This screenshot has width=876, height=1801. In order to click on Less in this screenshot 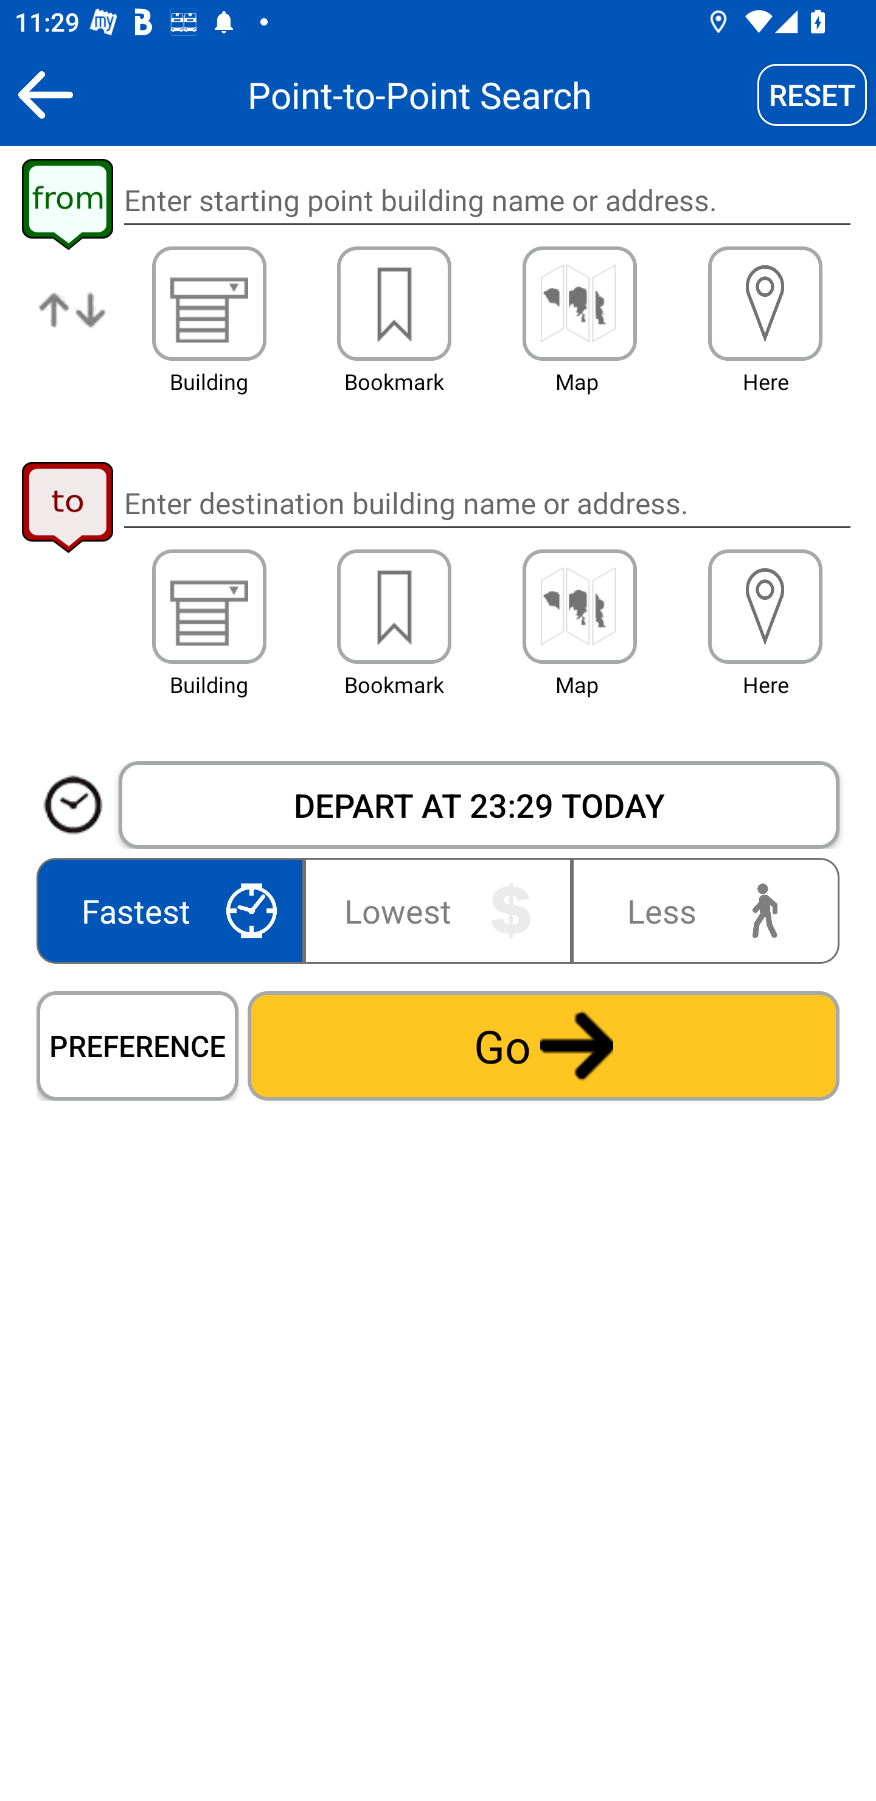, I will do `click(701, 910)`.